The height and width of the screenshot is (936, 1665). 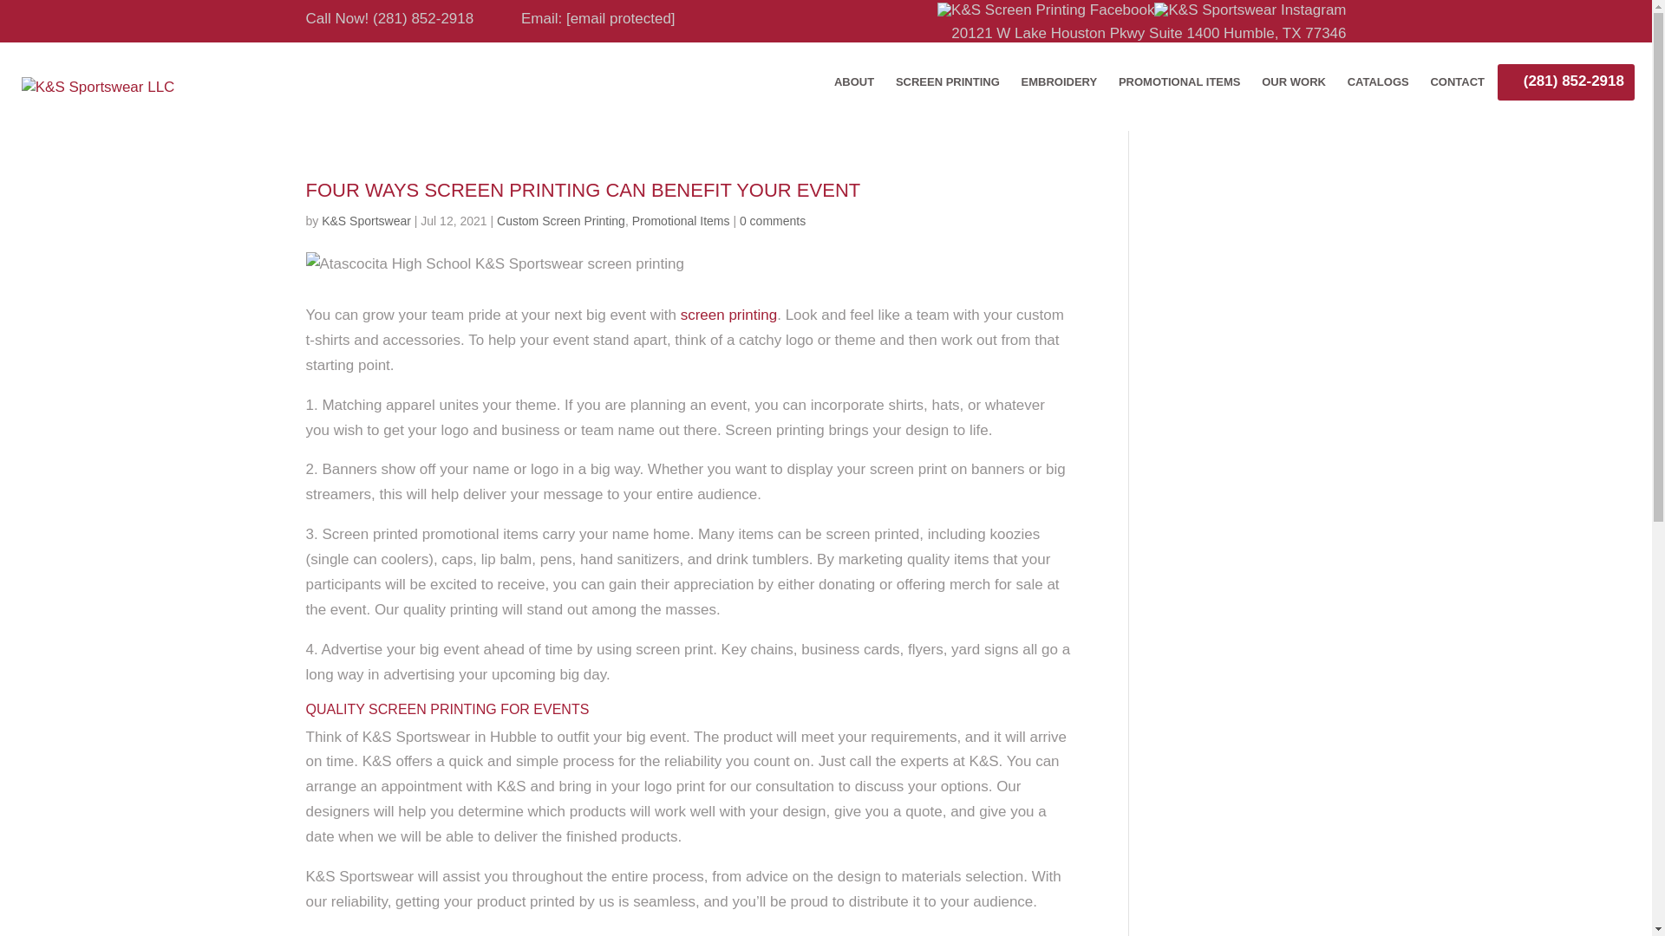 What do you see at coordinates (853, 94) in the screenshot?
I see `ABOUT` at bounding box center [853, 94].